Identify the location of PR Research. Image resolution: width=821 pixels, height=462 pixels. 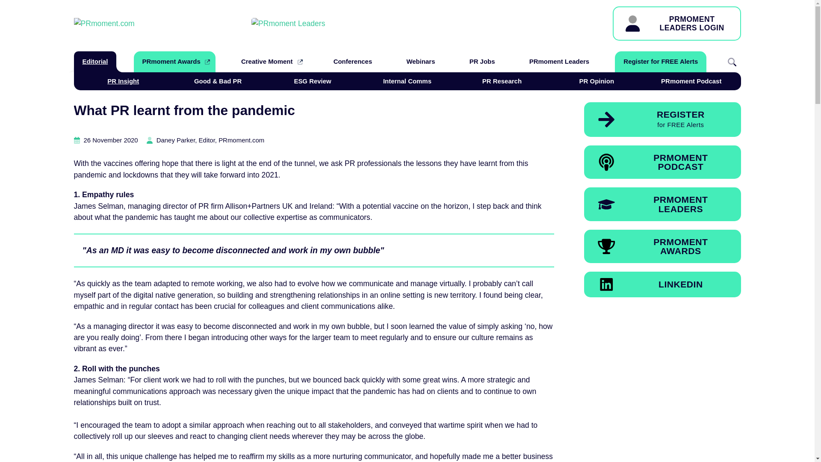
(676, 24).